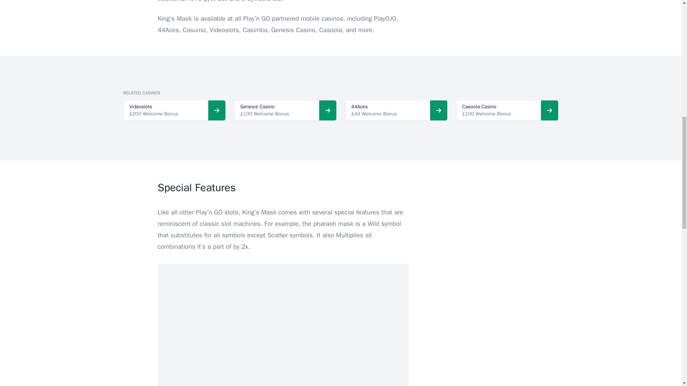 This screenshot has height=386, width=687. Describe the element at coordinates (258, 107) in the screenshot. I see `Genesis Casino` at that location.